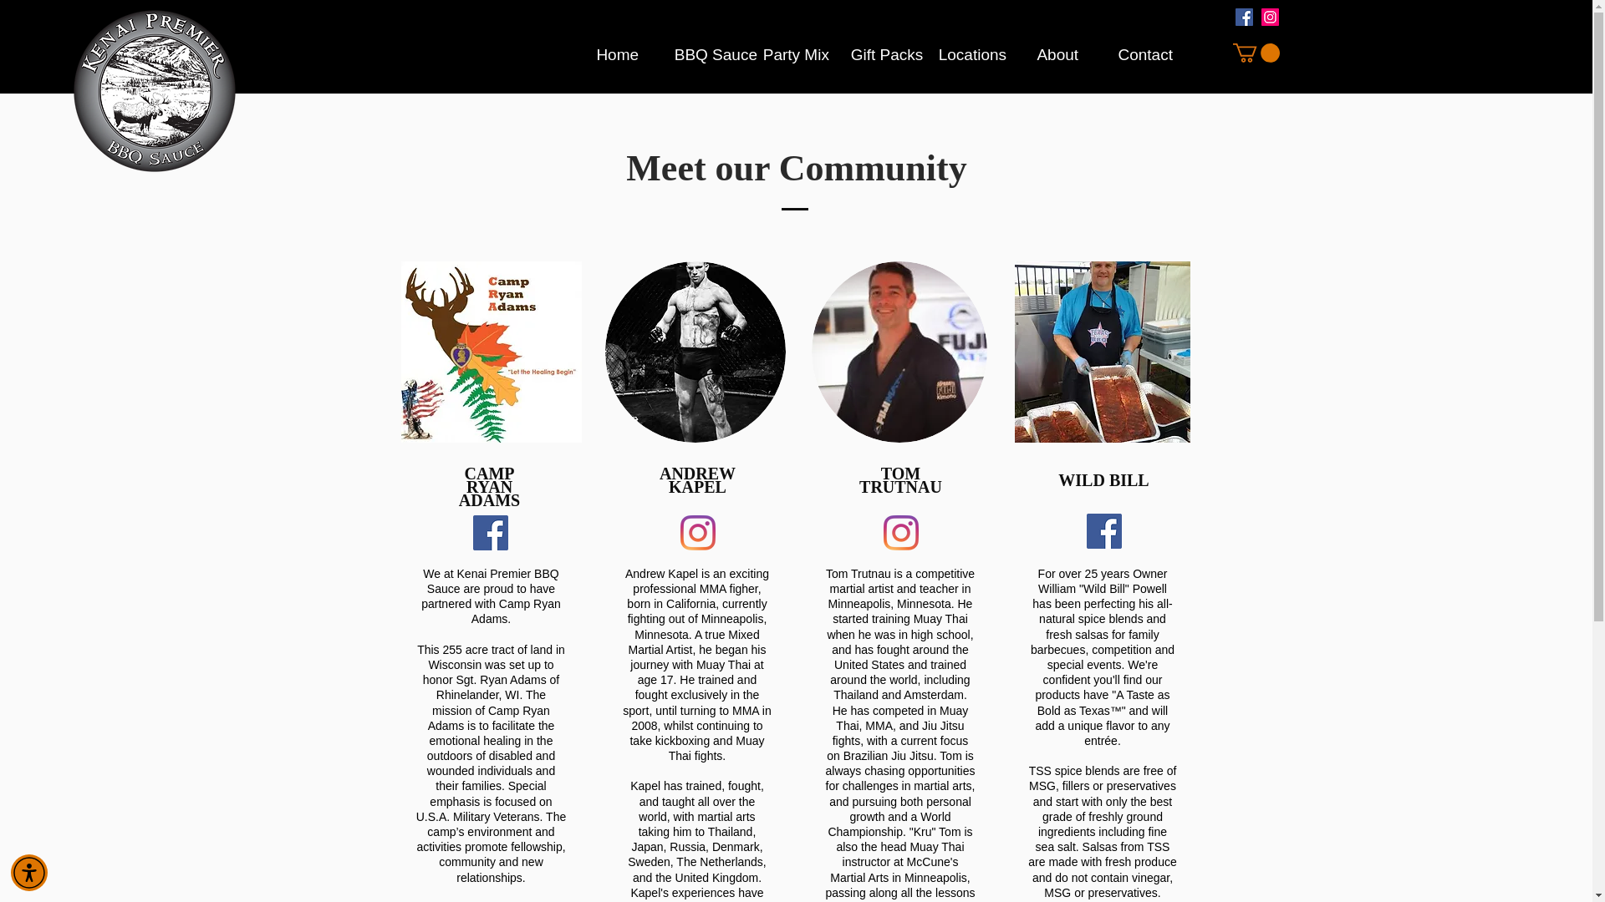 This screenshot has height=902, width=1605. What do you see at coordinates (1057, 55) in the screenshot?
I see `About` at bounding box center [1057, 55].